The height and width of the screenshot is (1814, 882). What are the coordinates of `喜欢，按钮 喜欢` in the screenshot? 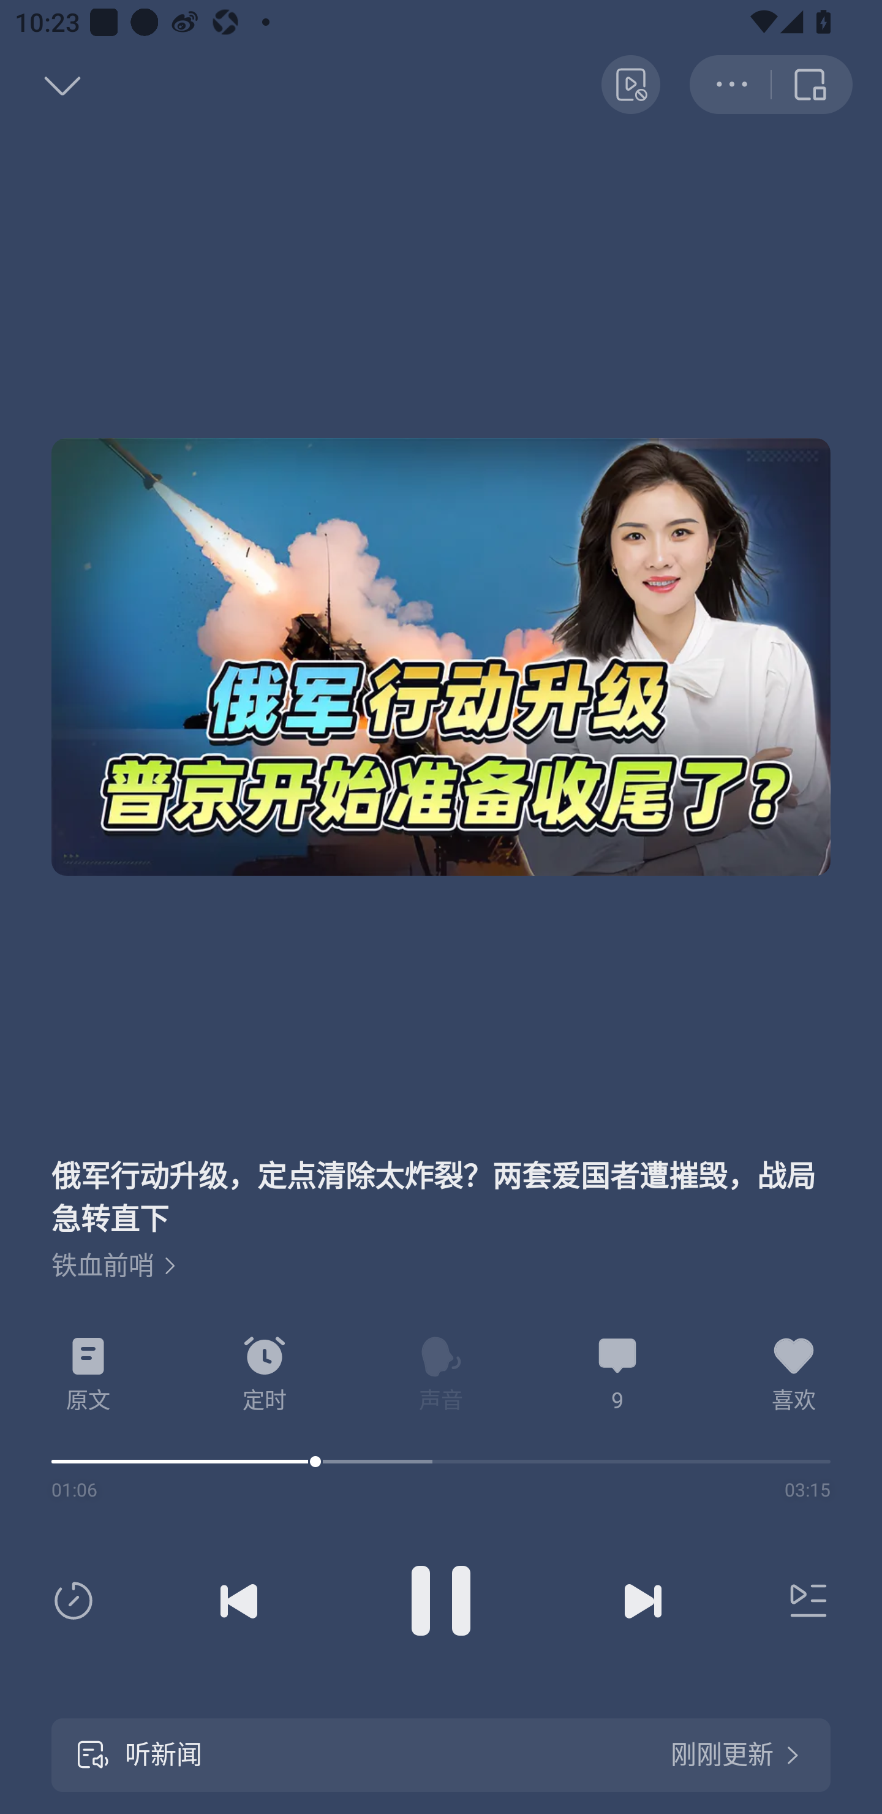 It's located at (794, 1375).